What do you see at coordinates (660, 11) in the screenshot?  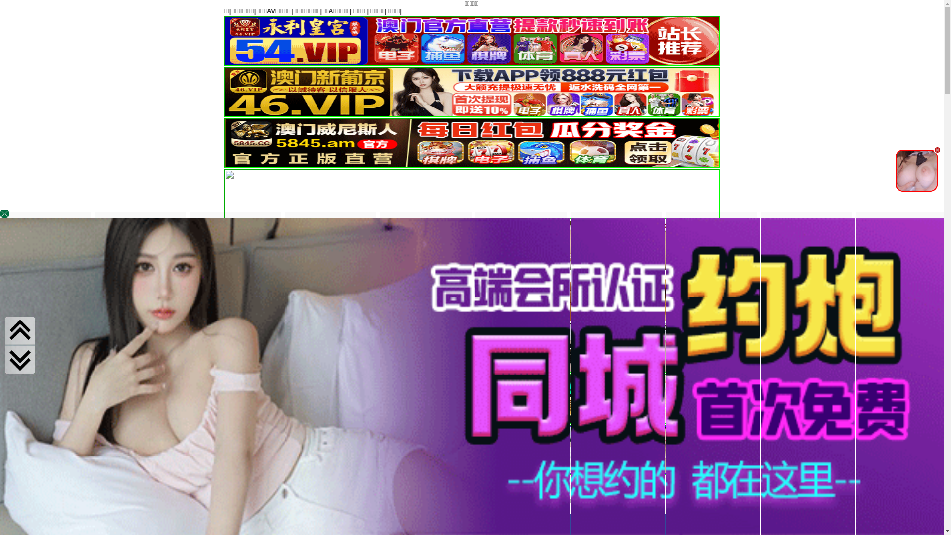 I see `|` at bounding box center [660, 11].